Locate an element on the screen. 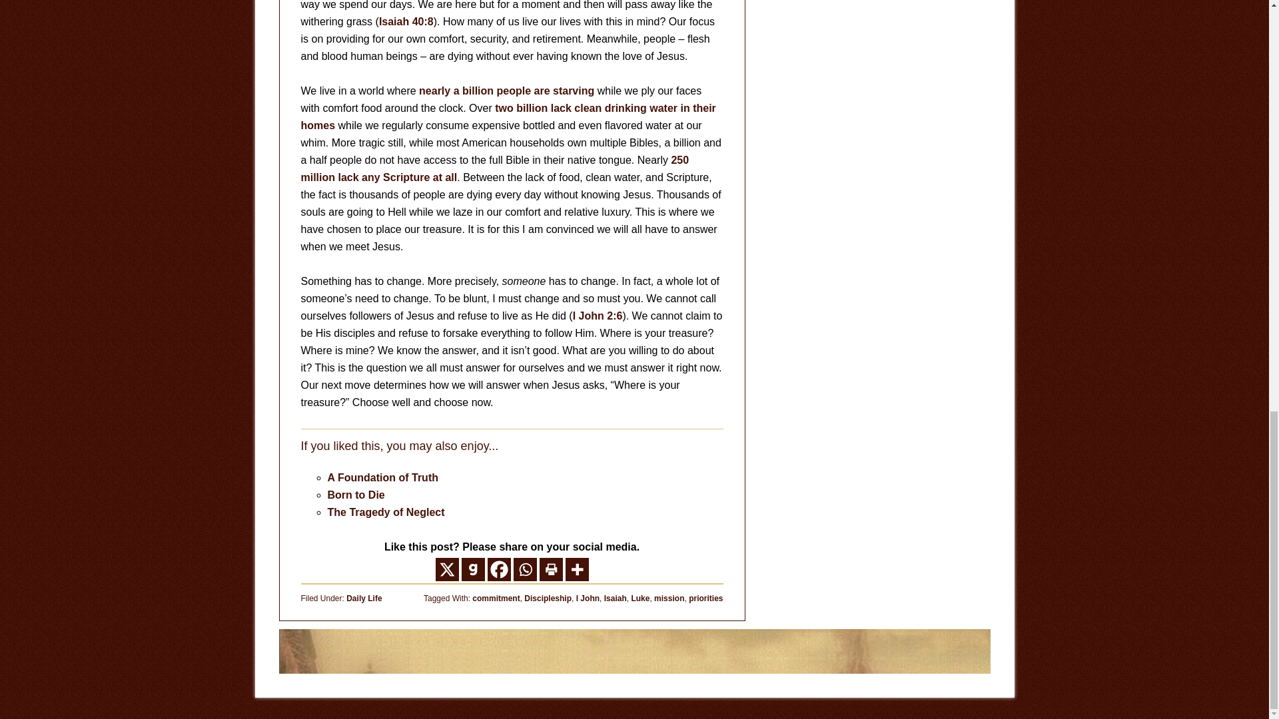 This screenshot has height=719, width=1279. I John is located at coordinates (588, 599).